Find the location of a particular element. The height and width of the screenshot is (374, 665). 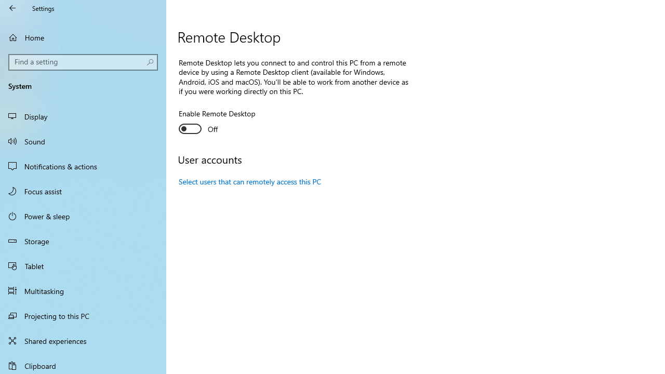

Storage is located at coordinates (83, 241).